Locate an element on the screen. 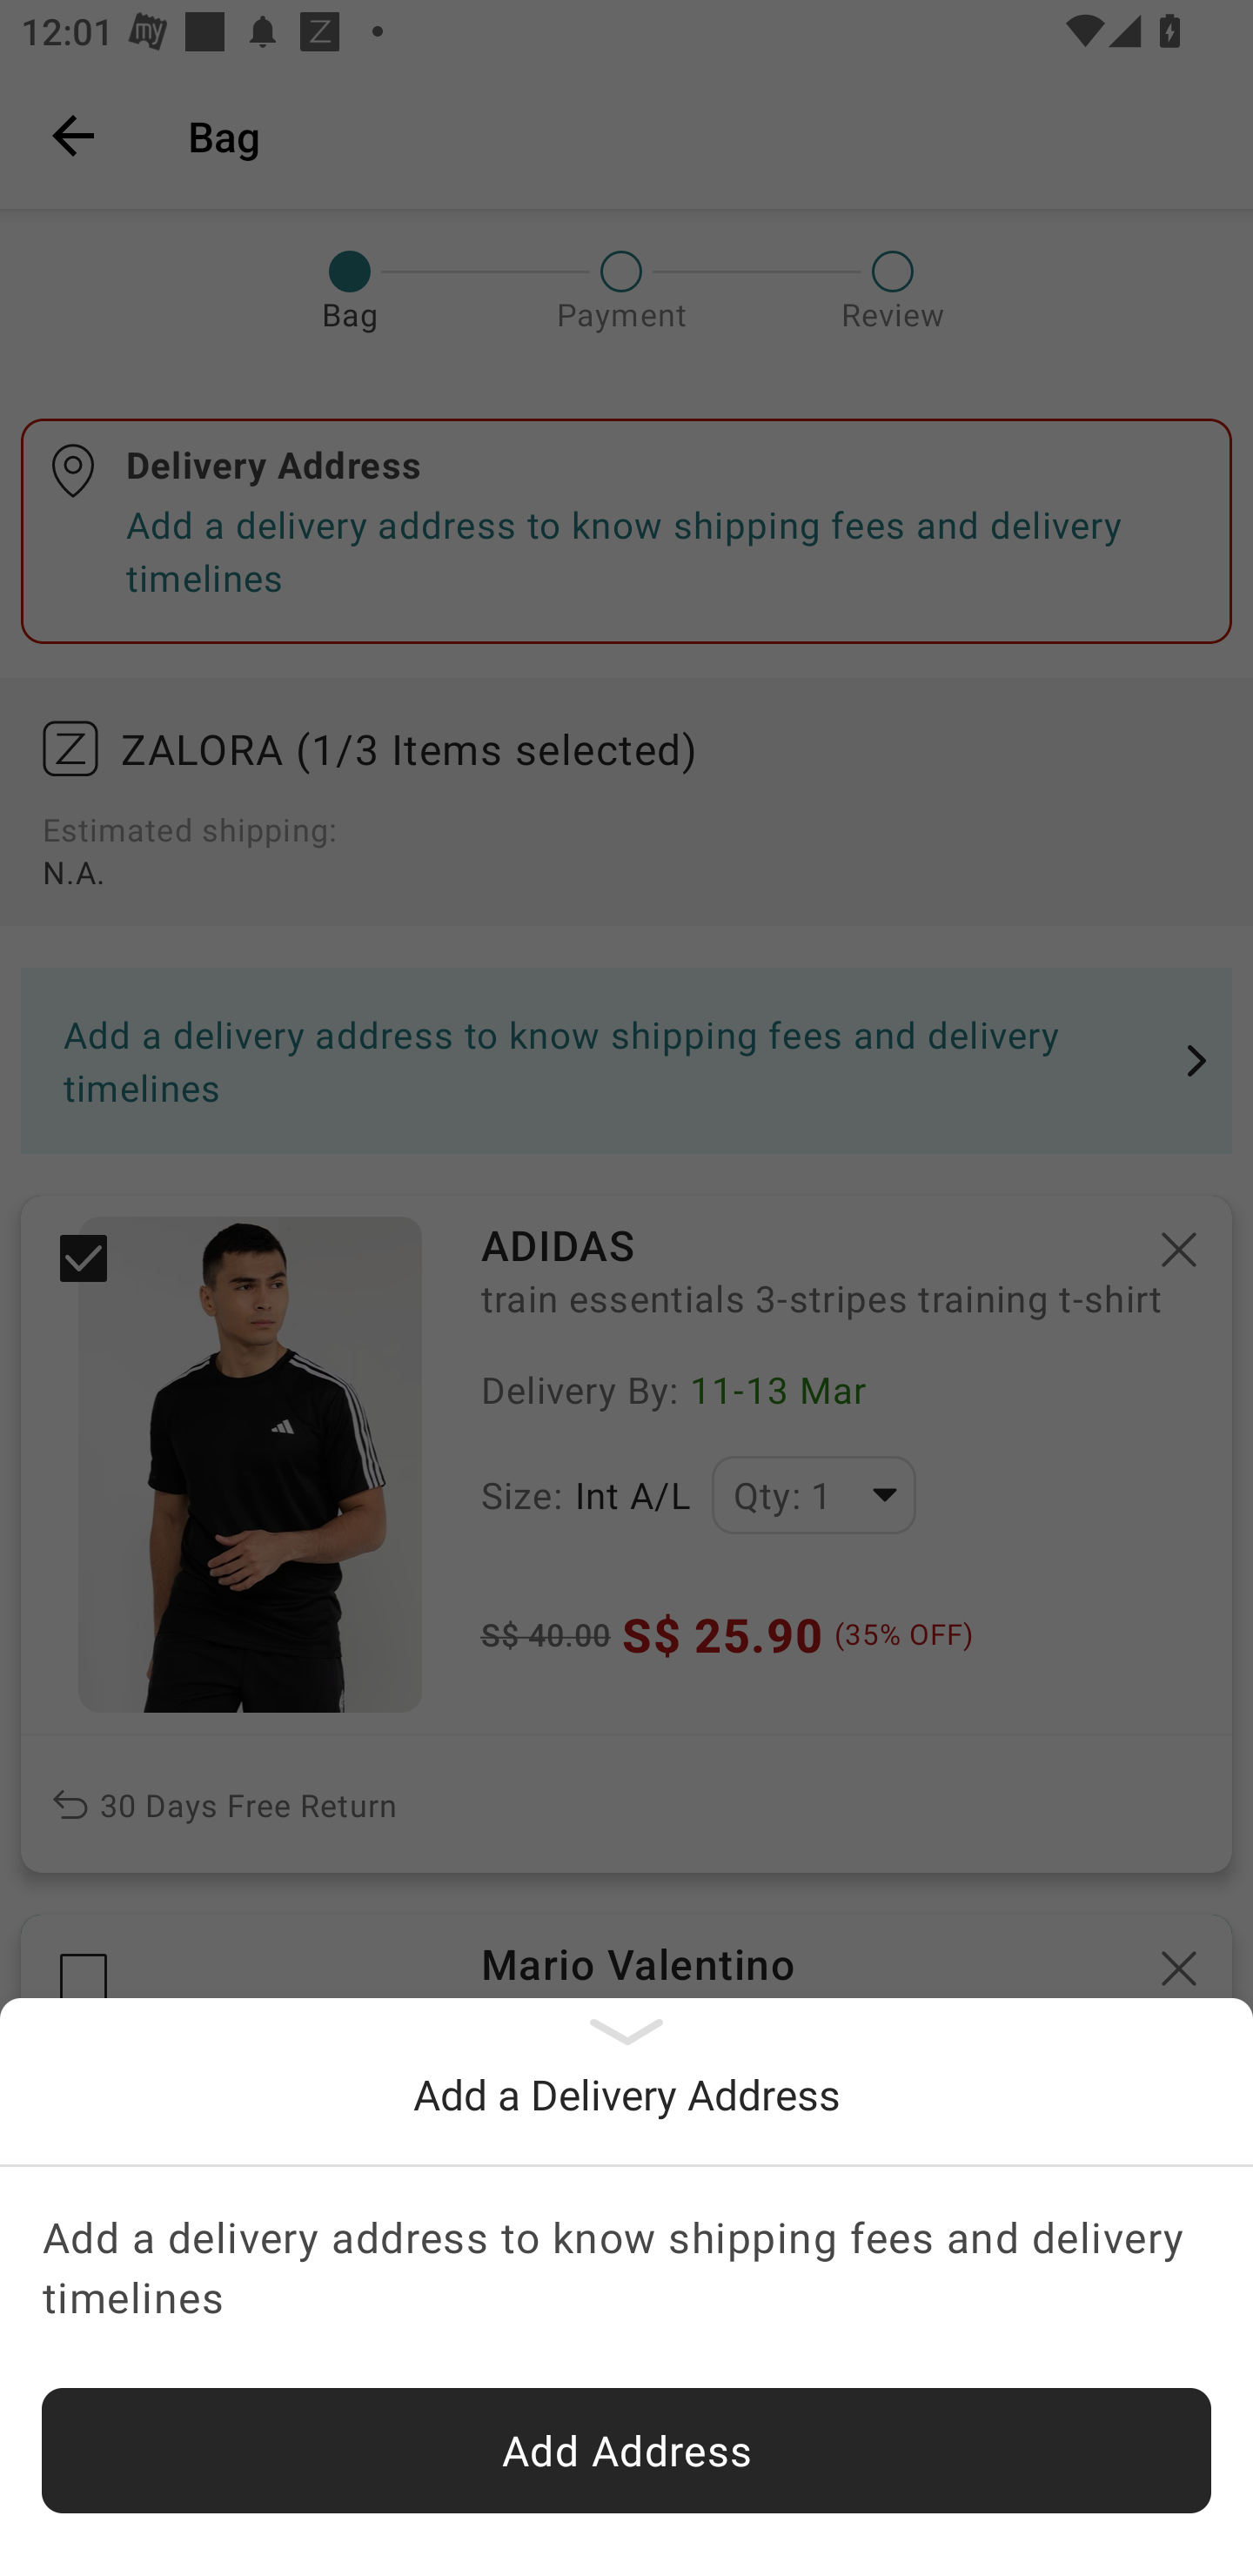 This screenshot has width=1253, height=2576. Add Address is located at coordinates (626, 2451).